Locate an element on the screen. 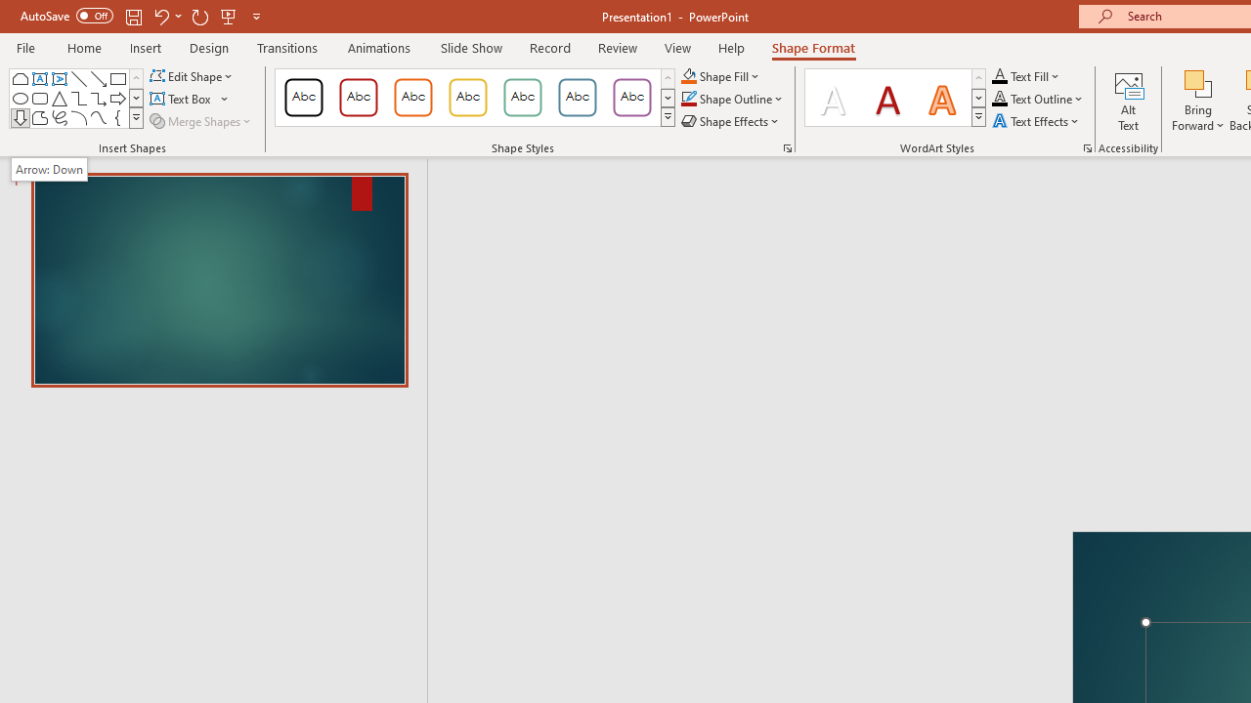  Quick Styles is located at coordinates (978, 117).